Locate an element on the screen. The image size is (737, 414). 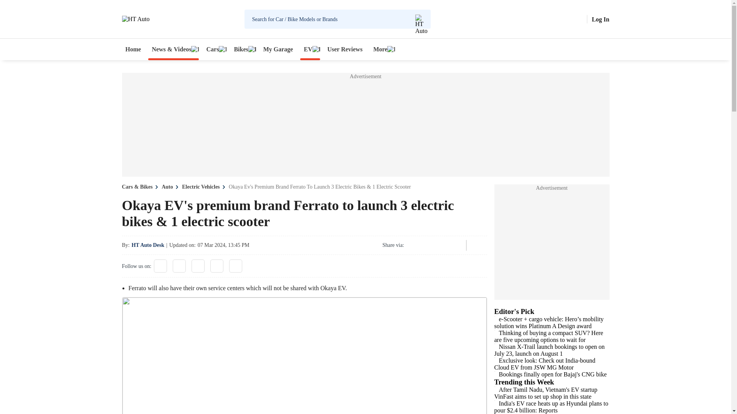
Bikes is located at coordinates (243, 49).